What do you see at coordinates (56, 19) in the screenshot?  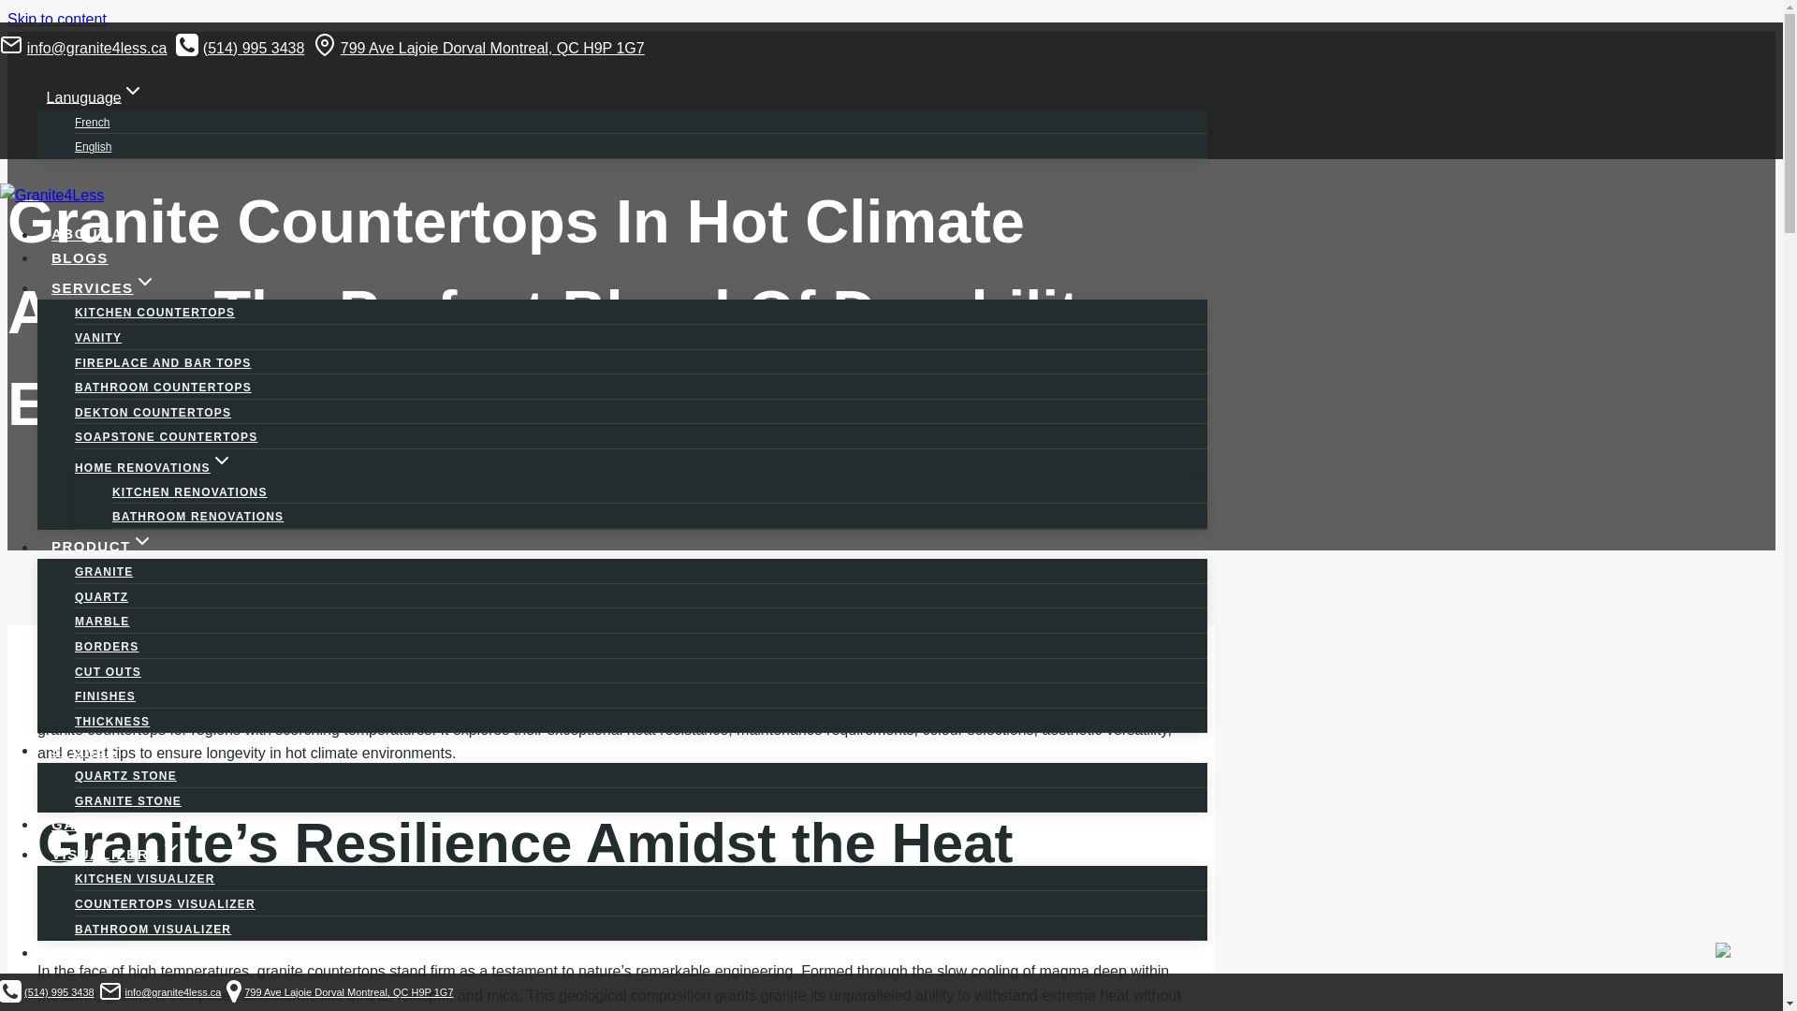 I see `Skip to content` at bounding box center [56, 19].